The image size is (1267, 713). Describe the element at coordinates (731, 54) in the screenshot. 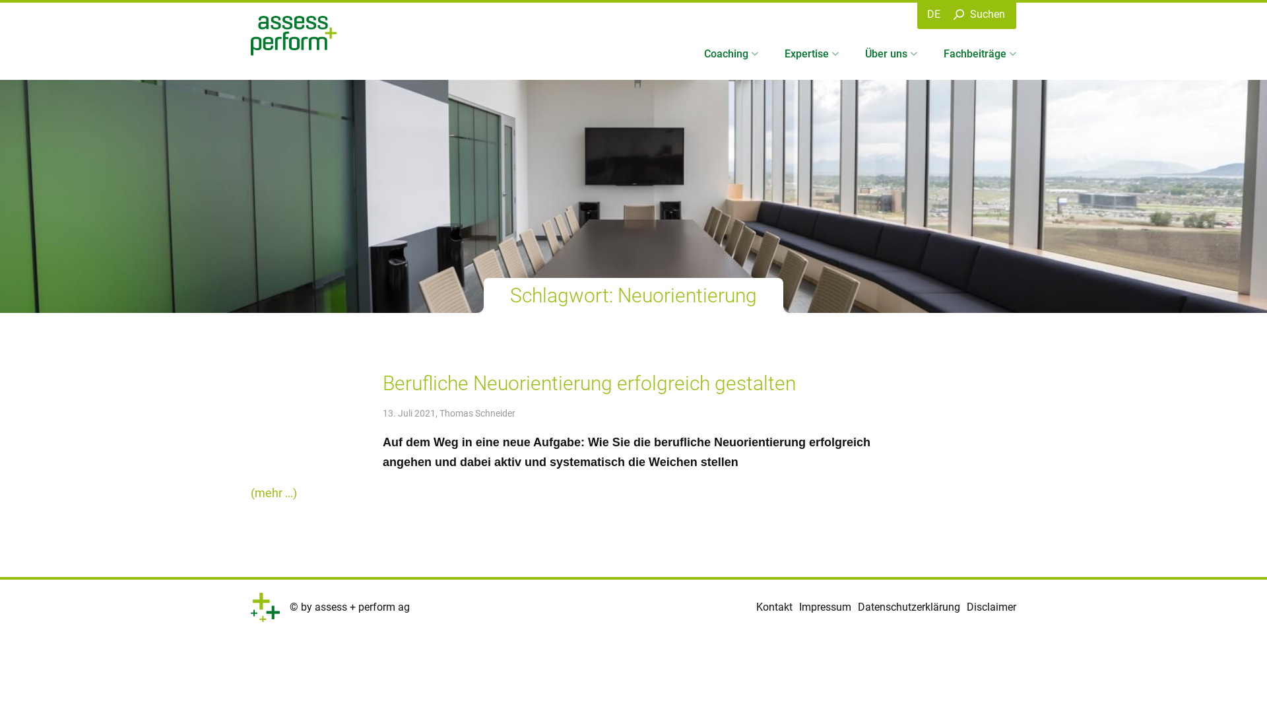

I see `Coaching` at that location.